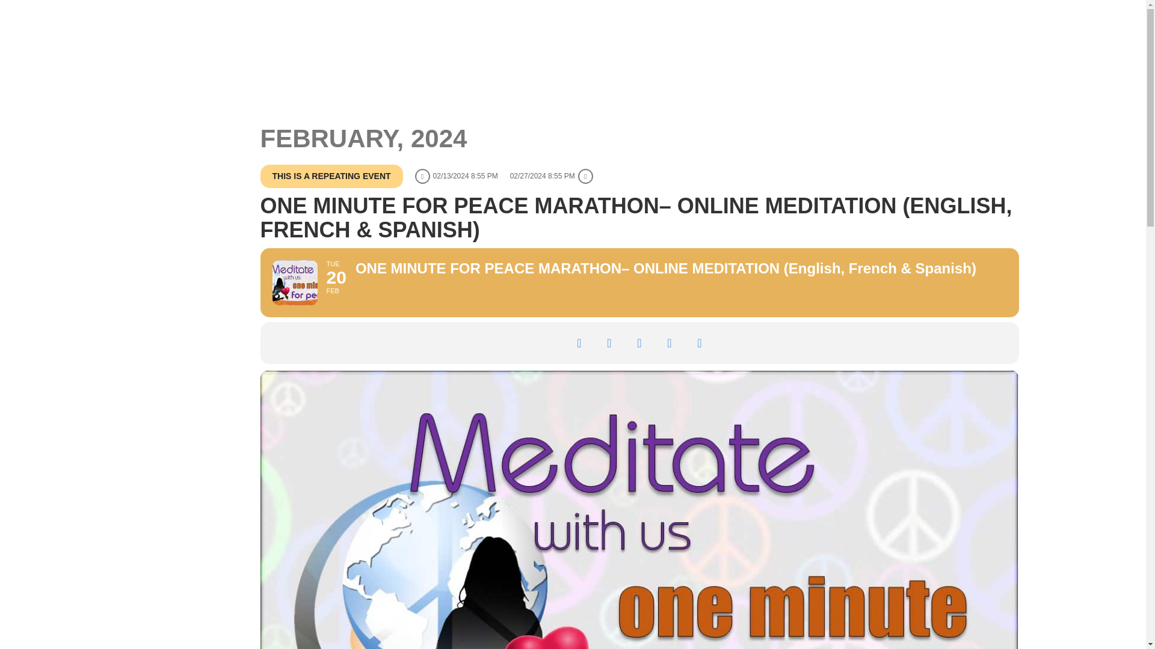  I want to click on Home, so click(756, 10).